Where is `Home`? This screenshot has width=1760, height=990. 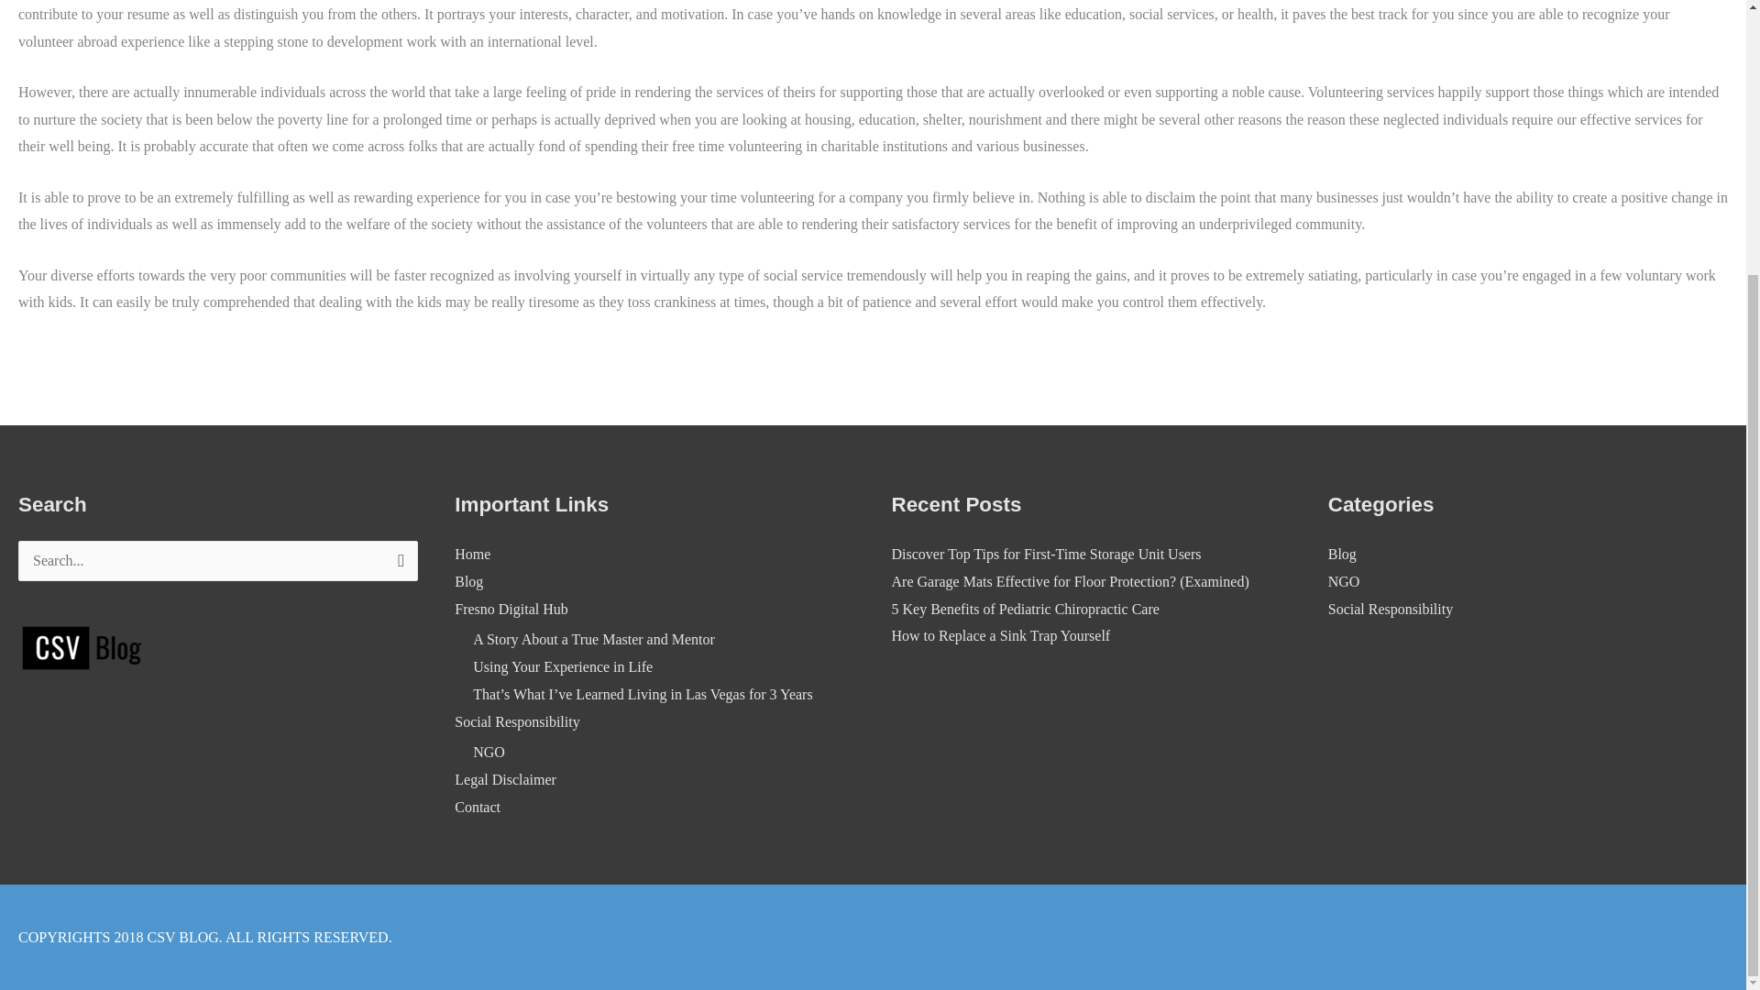
Home is located at coordinates (472, 554).